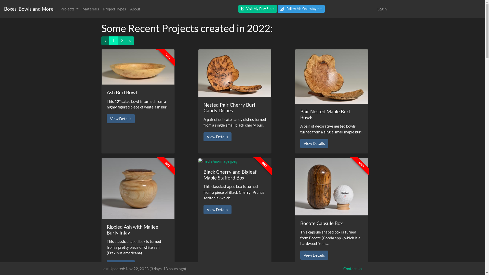 The image size is (489, 275). I want to click on Login, so click(382, 9).